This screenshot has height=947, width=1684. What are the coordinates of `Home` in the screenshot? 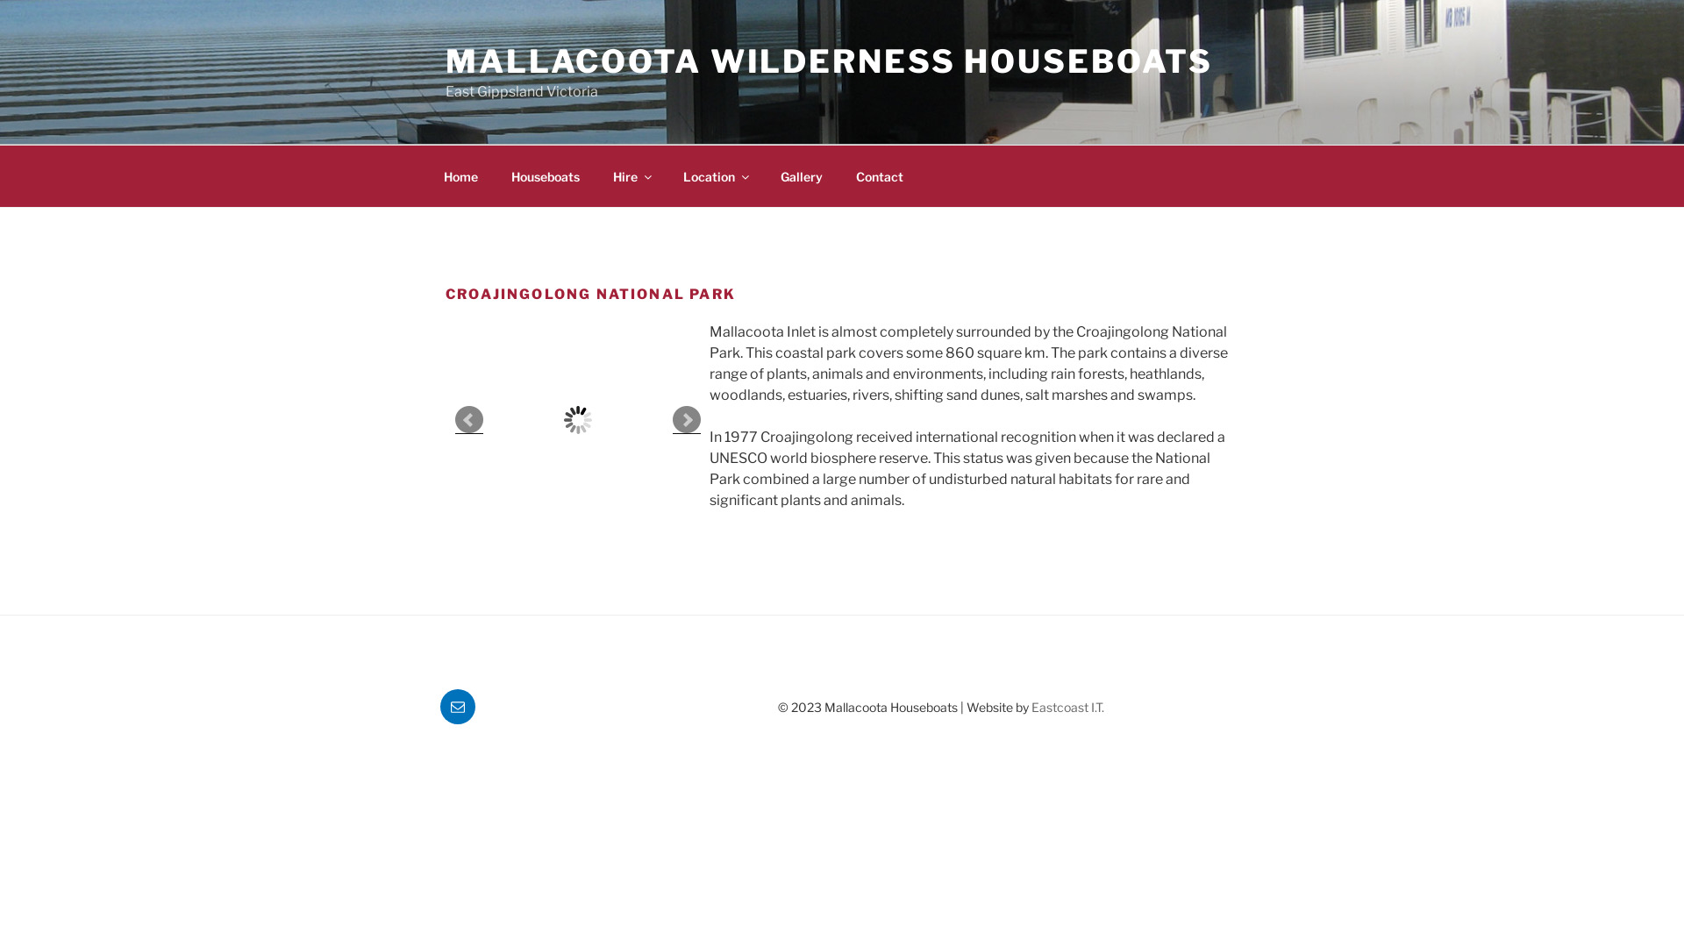 It's located at (460, 175).